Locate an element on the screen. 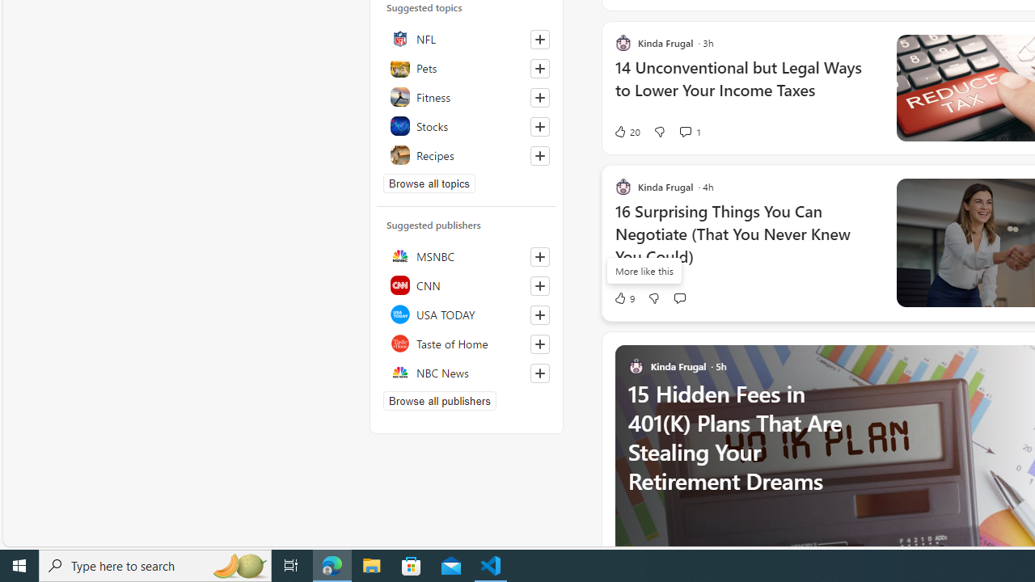 The height and width of the screenshot is (582, 1035). Stocks is located at coordinates (467, 125).